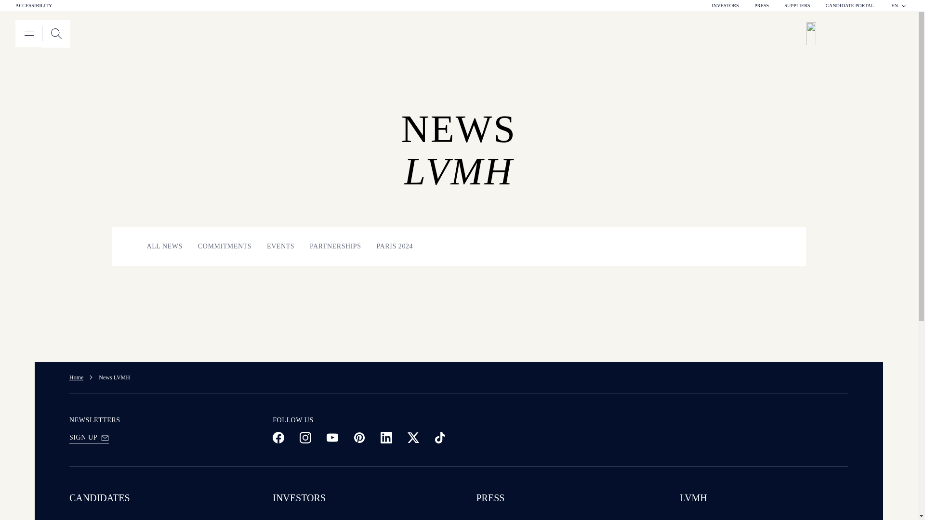 Image resolution: width=925 pixels, height=520 pixels. Describe the element at coordinates (899, 6) in the screenshot. I see `SUPPLIERS` at that location.